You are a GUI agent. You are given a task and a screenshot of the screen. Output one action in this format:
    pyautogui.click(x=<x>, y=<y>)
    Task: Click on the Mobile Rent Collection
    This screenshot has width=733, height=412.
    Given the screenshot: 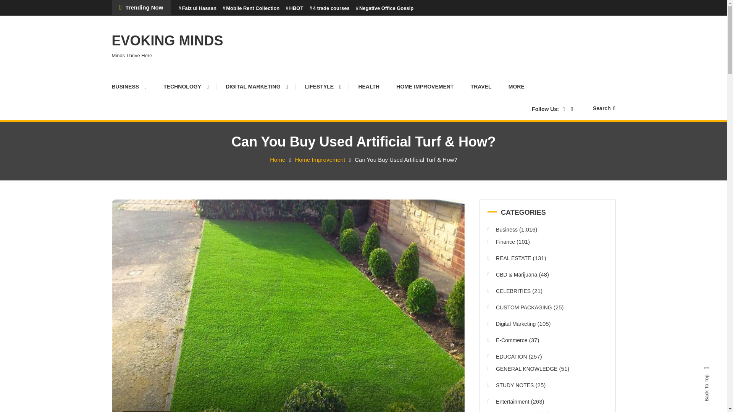 What is the action you would take?
    pyautogui.click(x=251, y=8)
    